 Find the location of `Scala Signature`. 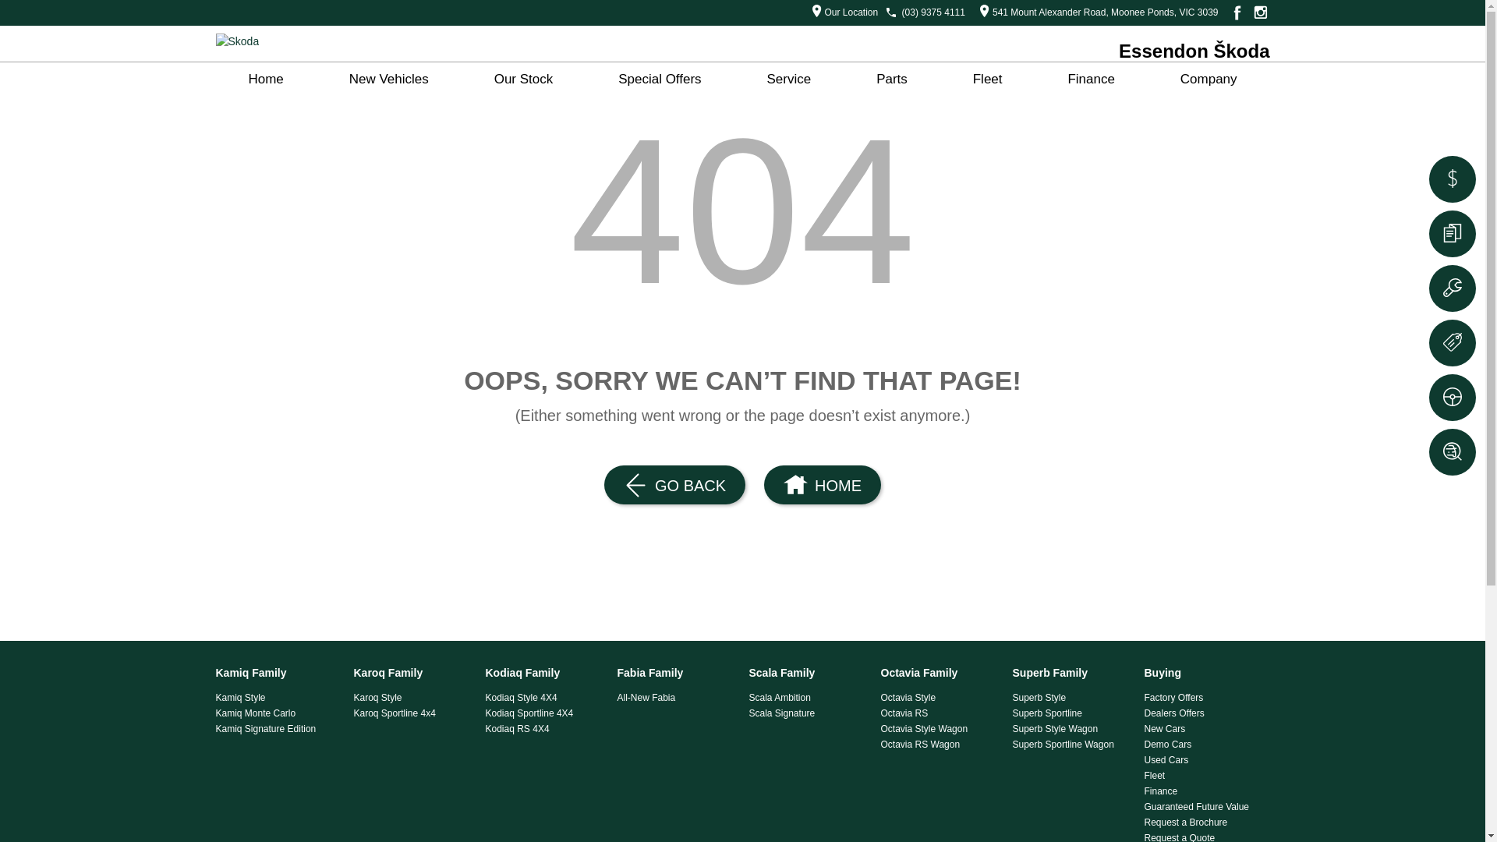

Scala Signature is located at coordinates (808, 713).